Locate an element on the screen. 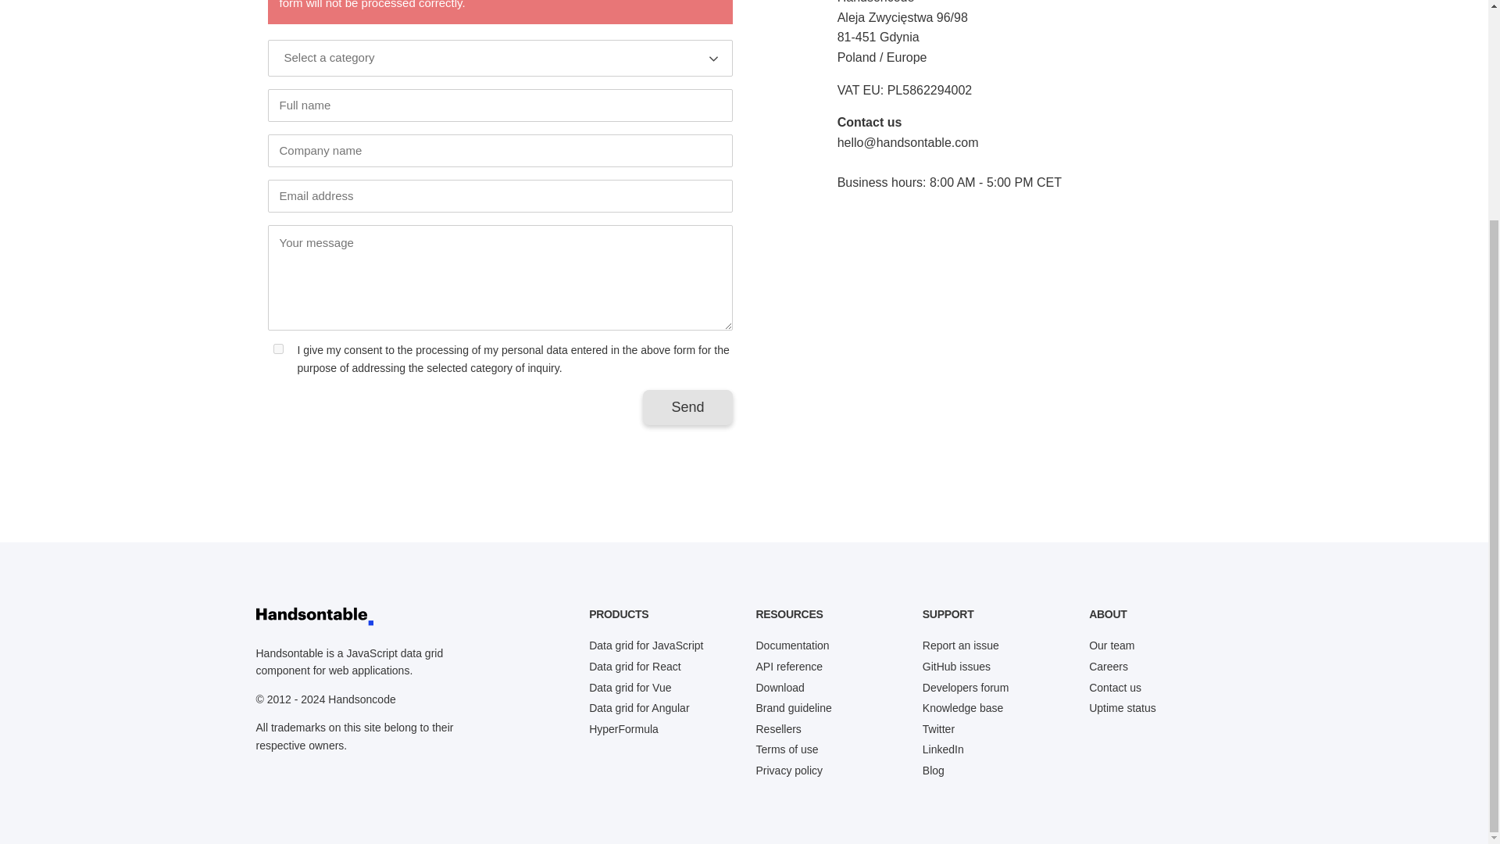 The width and height of the screenshot is (1500, 844). HyperFormula is located at coordinates (623, 728).